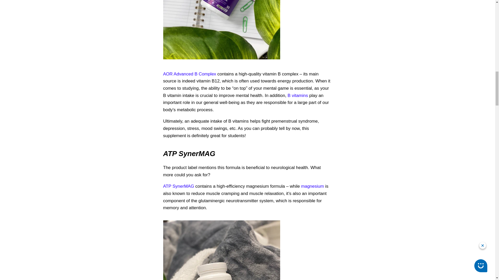 This screenshot has height=280, width=499. What do you see at coordinates (189, 74) in the screenshot?
I see `AOR Advanced B Complex` at bounding box center [189, 74].